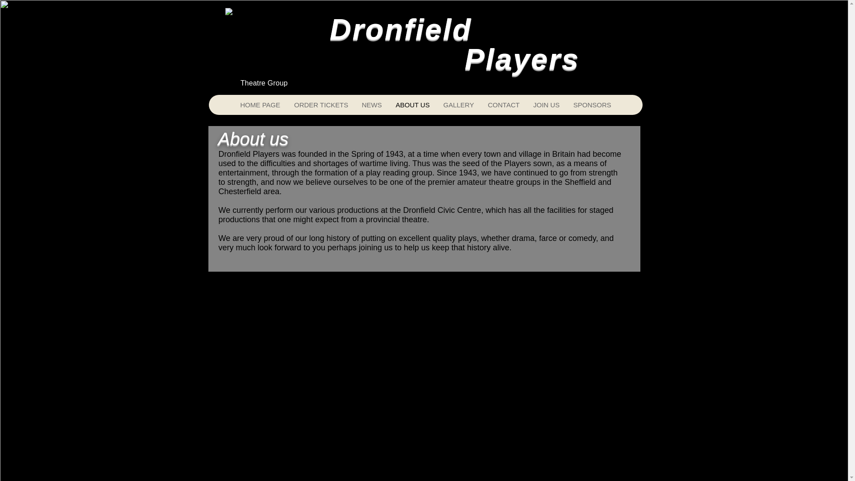  Describe the element at coordinates (321, 105) in the screenshot. I see `ORDER TICKETS` at that location.